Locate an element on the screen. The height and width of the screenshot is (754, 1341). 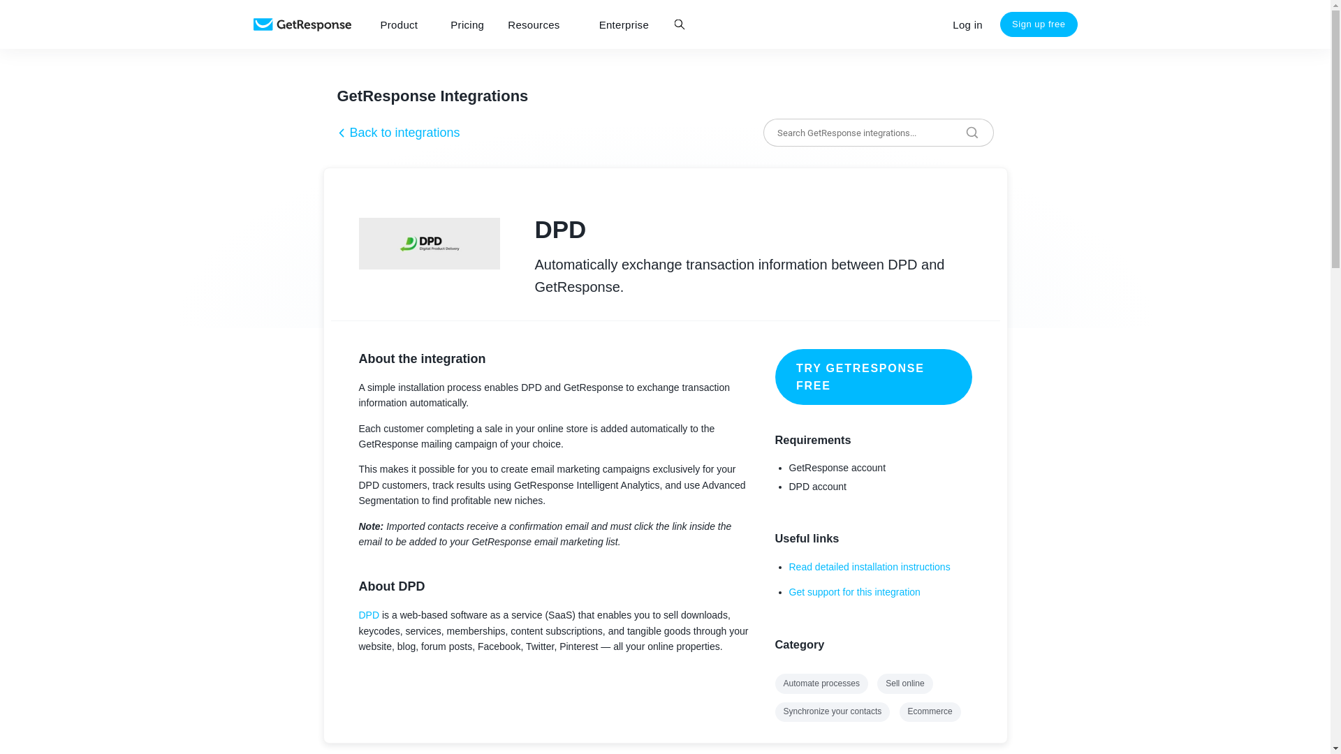
Enterprise is located at coordinates (624, 24).